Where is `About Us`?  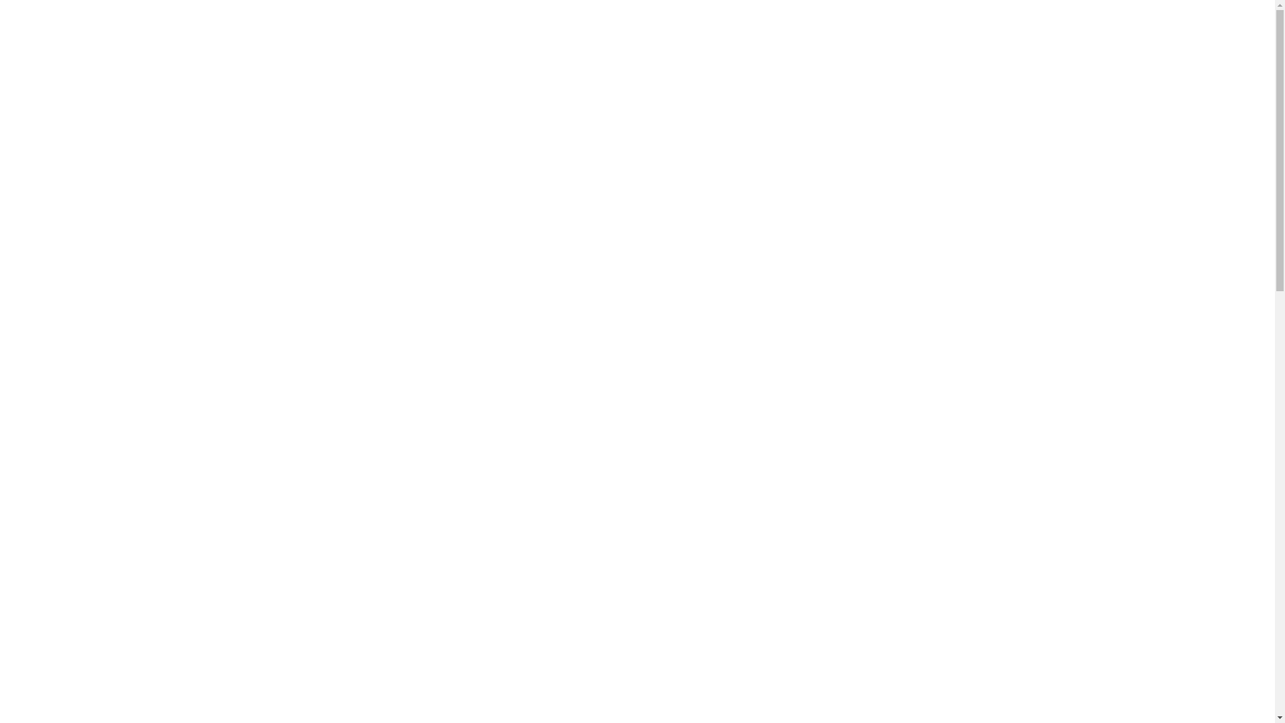
About Us is located at coordinates (113, 112).